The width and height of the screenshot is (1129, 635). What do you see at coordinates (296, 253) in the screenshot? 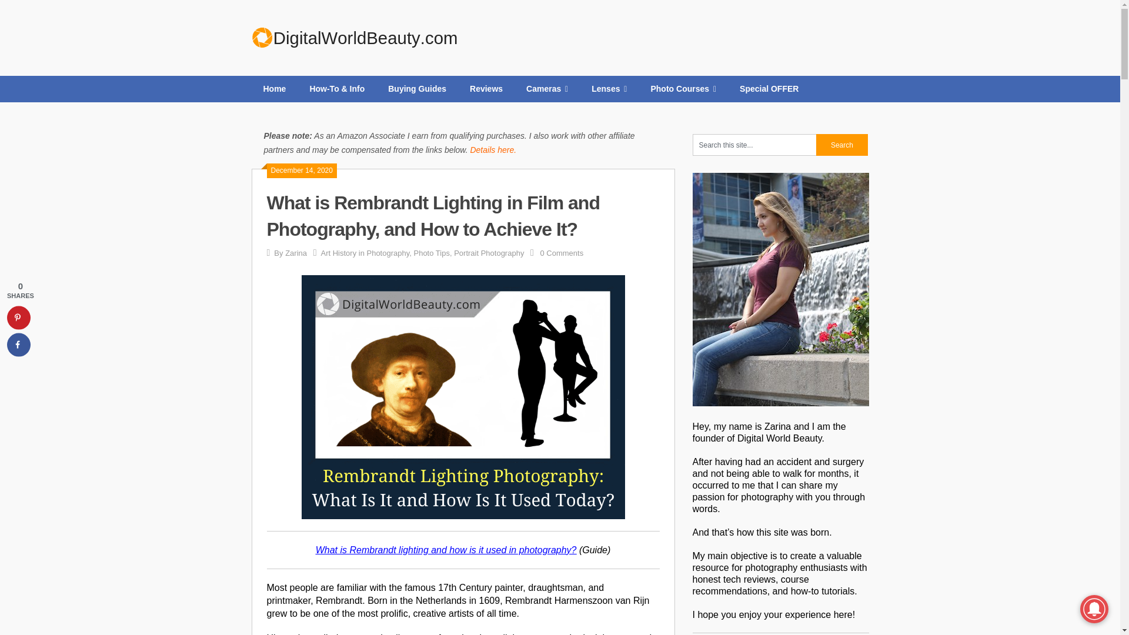
I see `Zarina` at bounding box center [296, 253].